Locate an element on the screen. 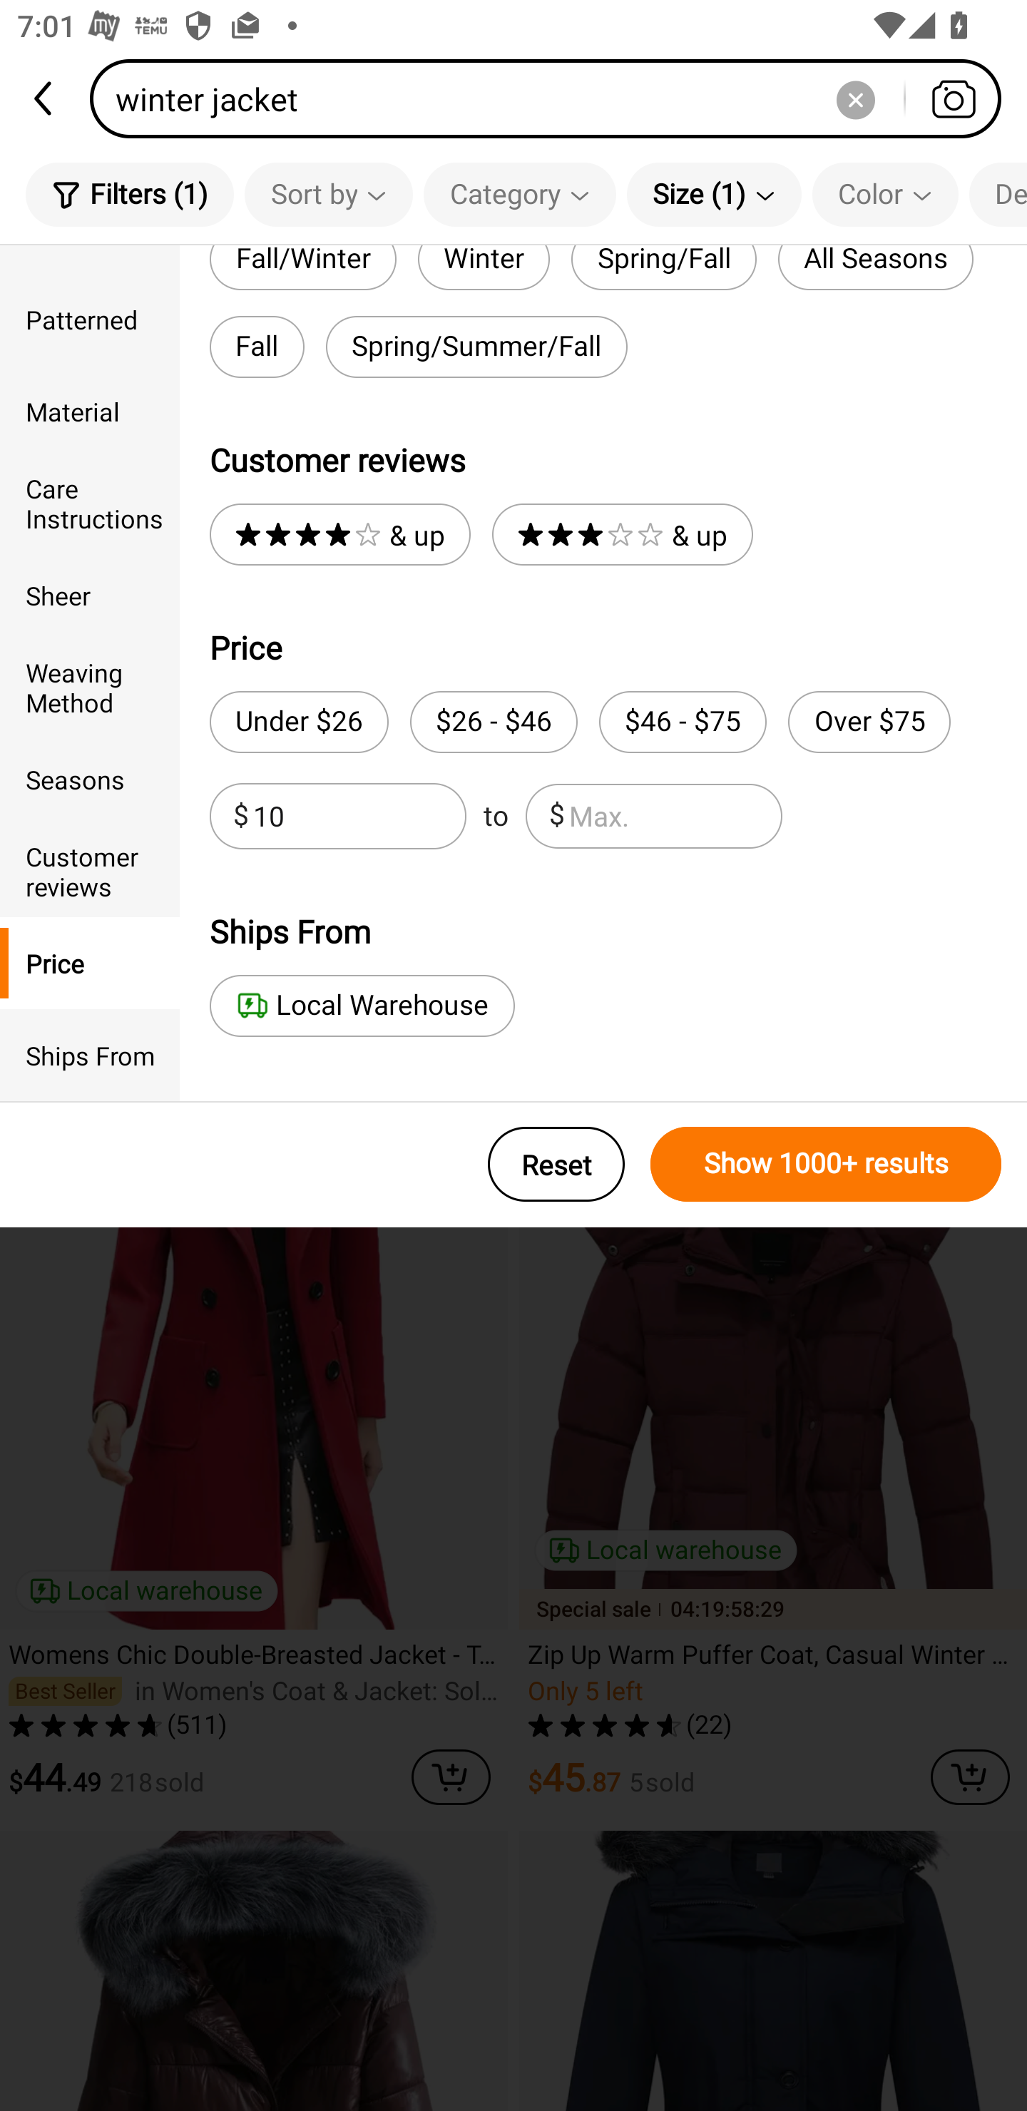  Color is located at coordinates (885, 194).